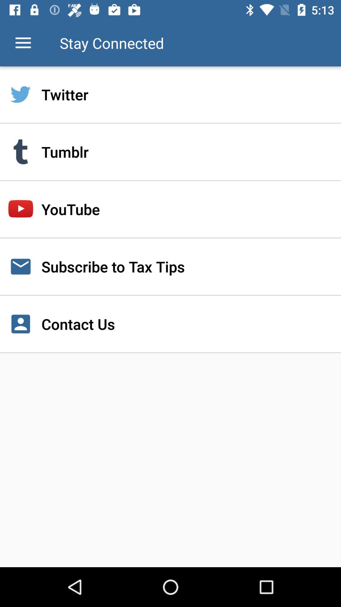 This screenshot has height=607, width=341. What do you see at coordinates (170, 324) in the screenshot?
I see `scroll until contact us` at bounding box center [170, 324].